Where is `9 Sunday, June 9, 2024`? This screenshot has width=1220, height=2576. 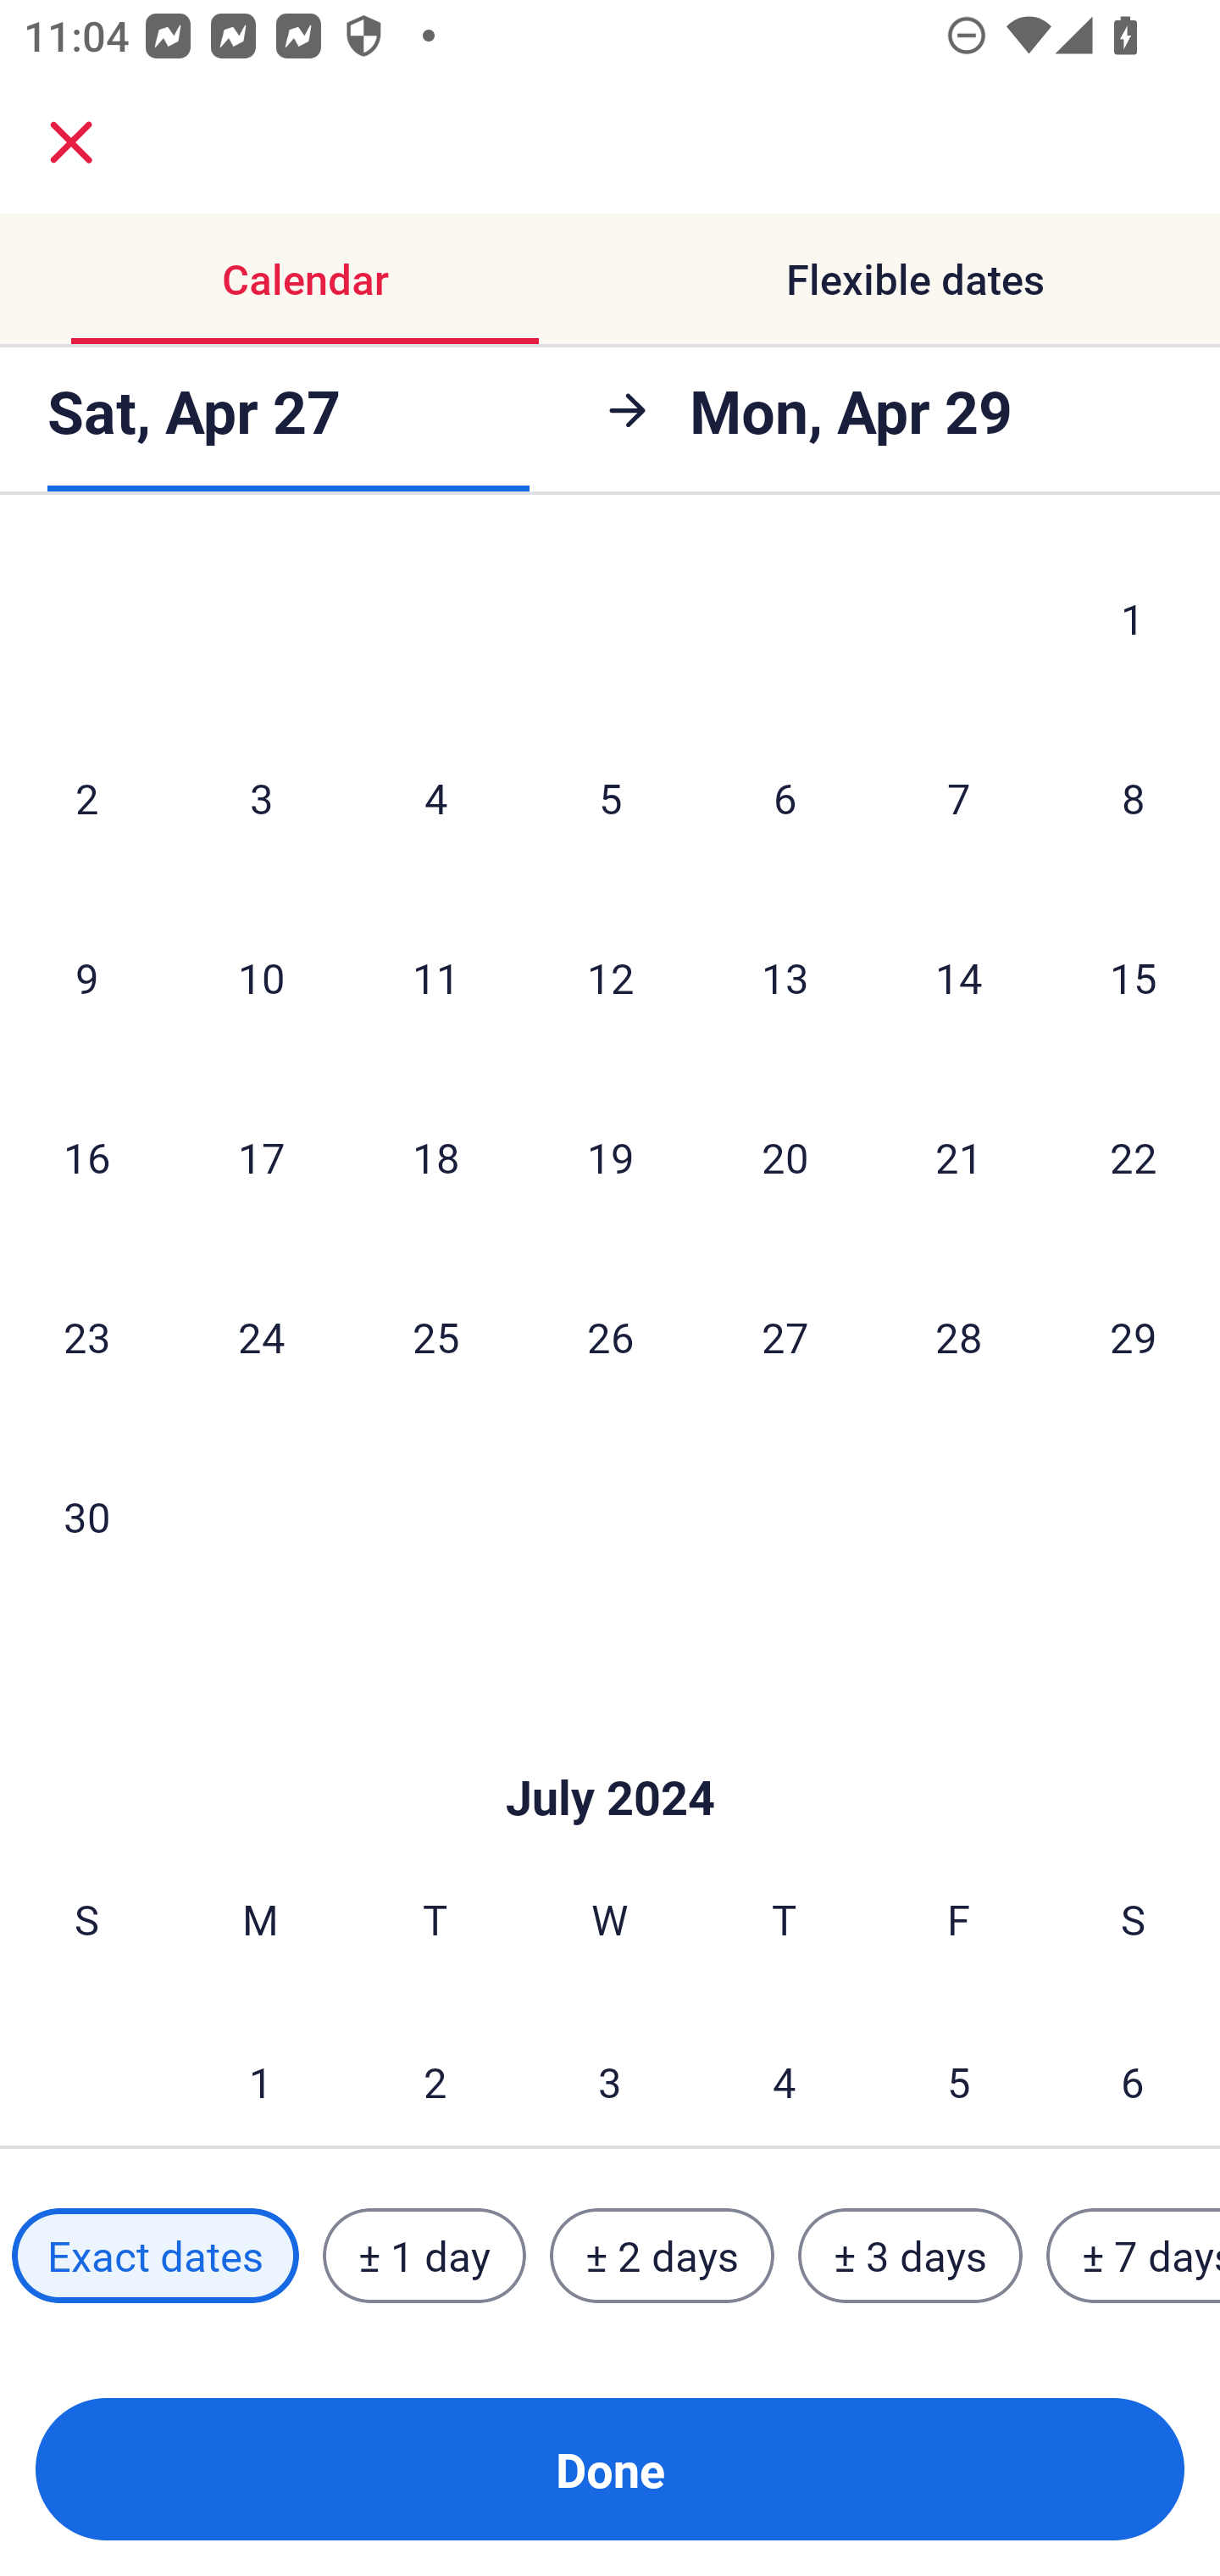 9 Sunday, June 9, 2024 is located at coordinates (86, 977).